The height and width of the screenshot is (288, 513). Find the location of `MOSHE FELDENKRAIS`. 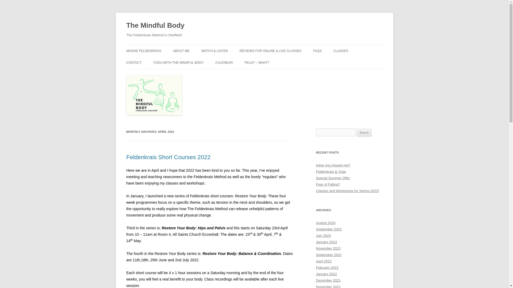

MOSHE FELDENKRAIS is located at coordinates (143, 51).